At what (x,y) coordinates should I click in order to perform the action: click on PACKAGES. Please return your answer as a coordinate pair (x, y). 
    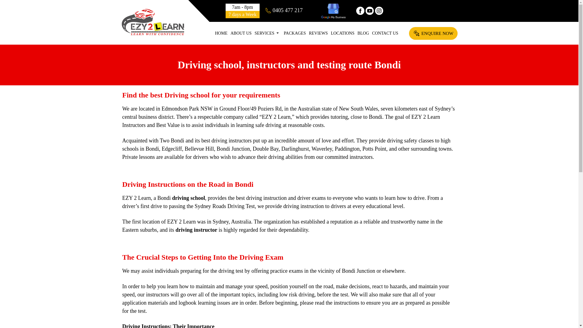
    Looking at the image, I should click on (295, 33).